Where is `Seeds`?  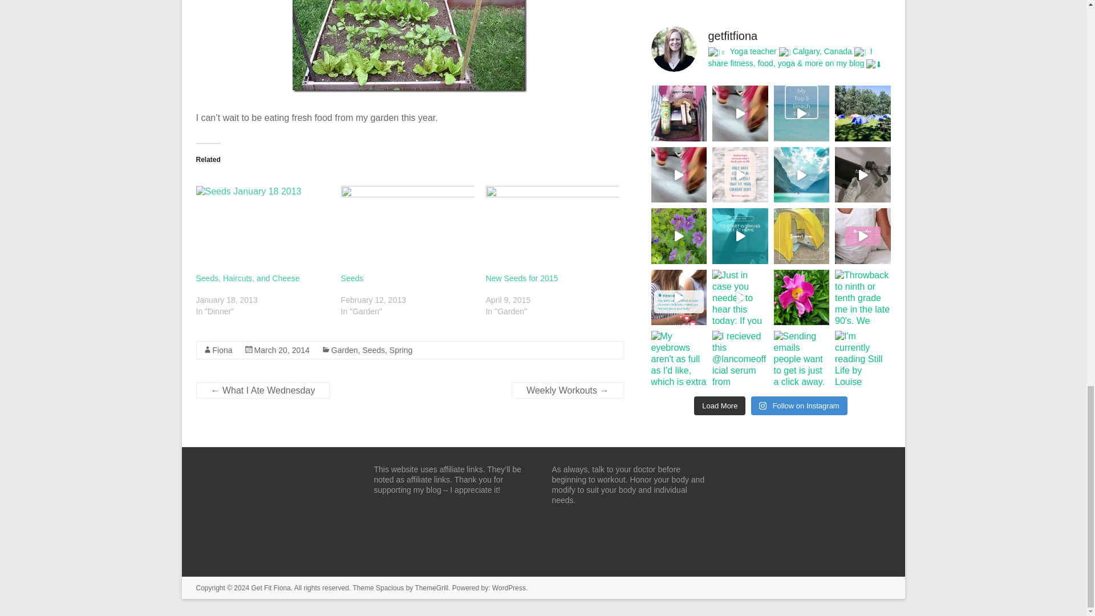 Seeds is located at coordinates (407, 224).